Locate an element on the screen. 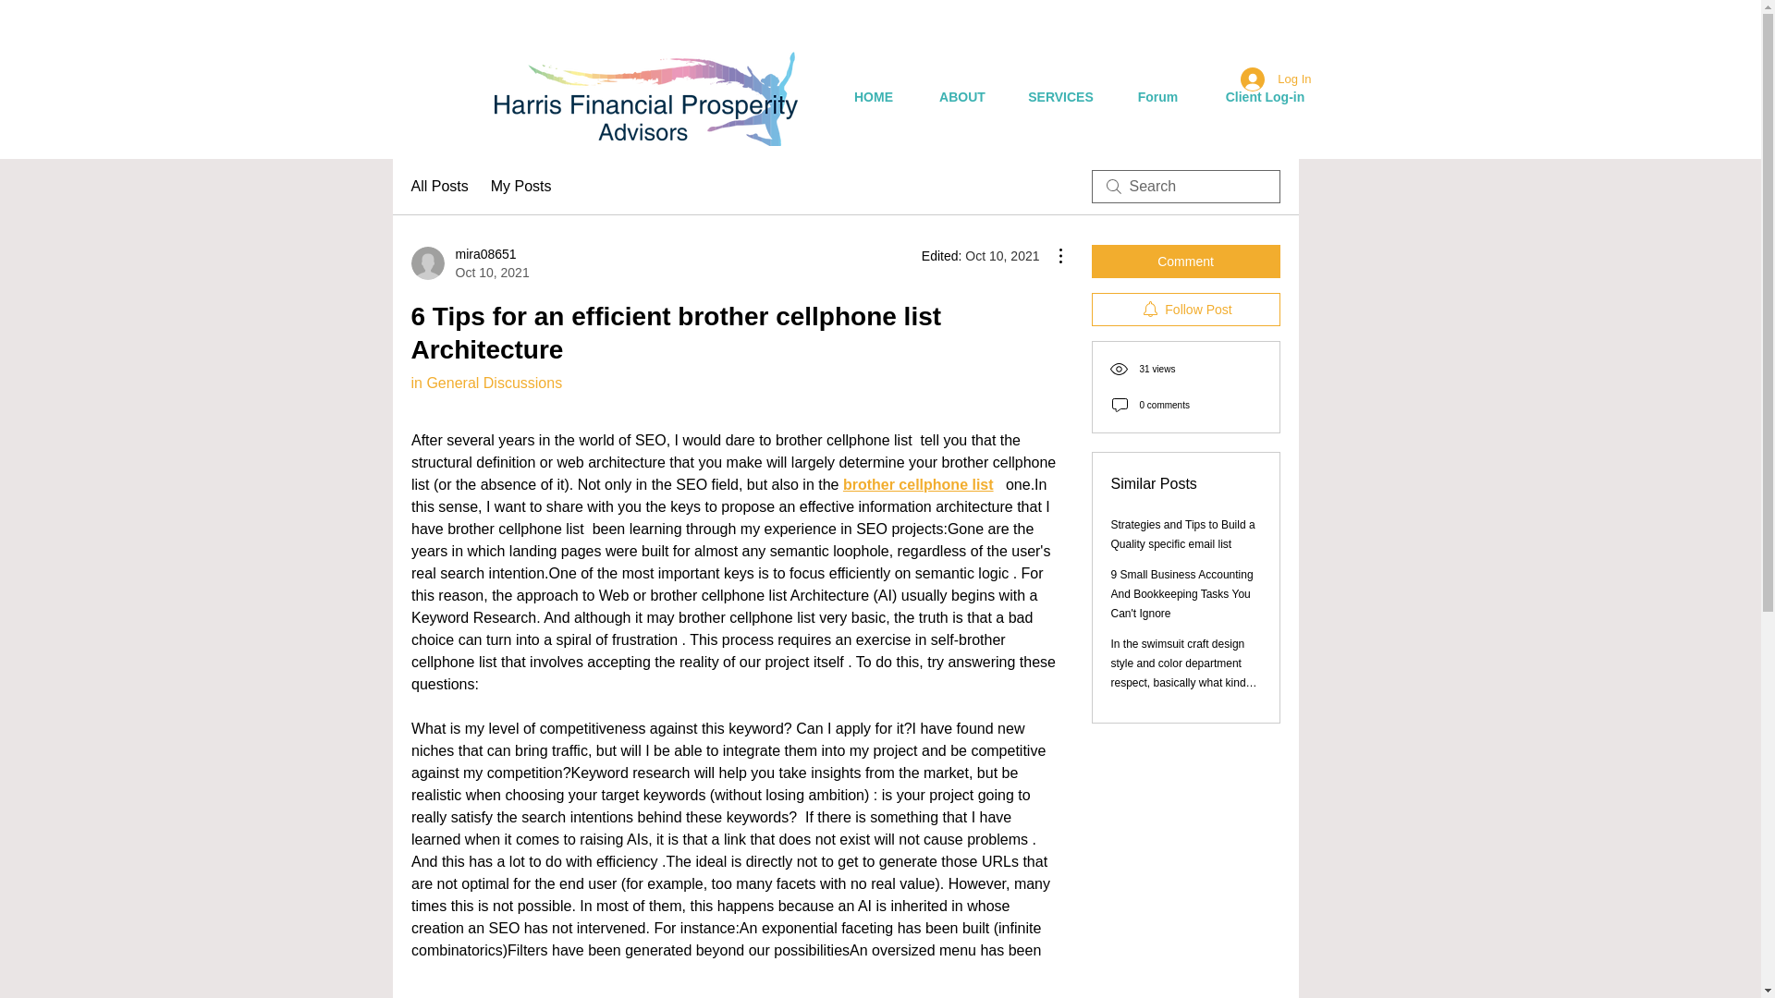 The image size is (1775, 998). Client Log-in is located at coordinates (1265, 97).